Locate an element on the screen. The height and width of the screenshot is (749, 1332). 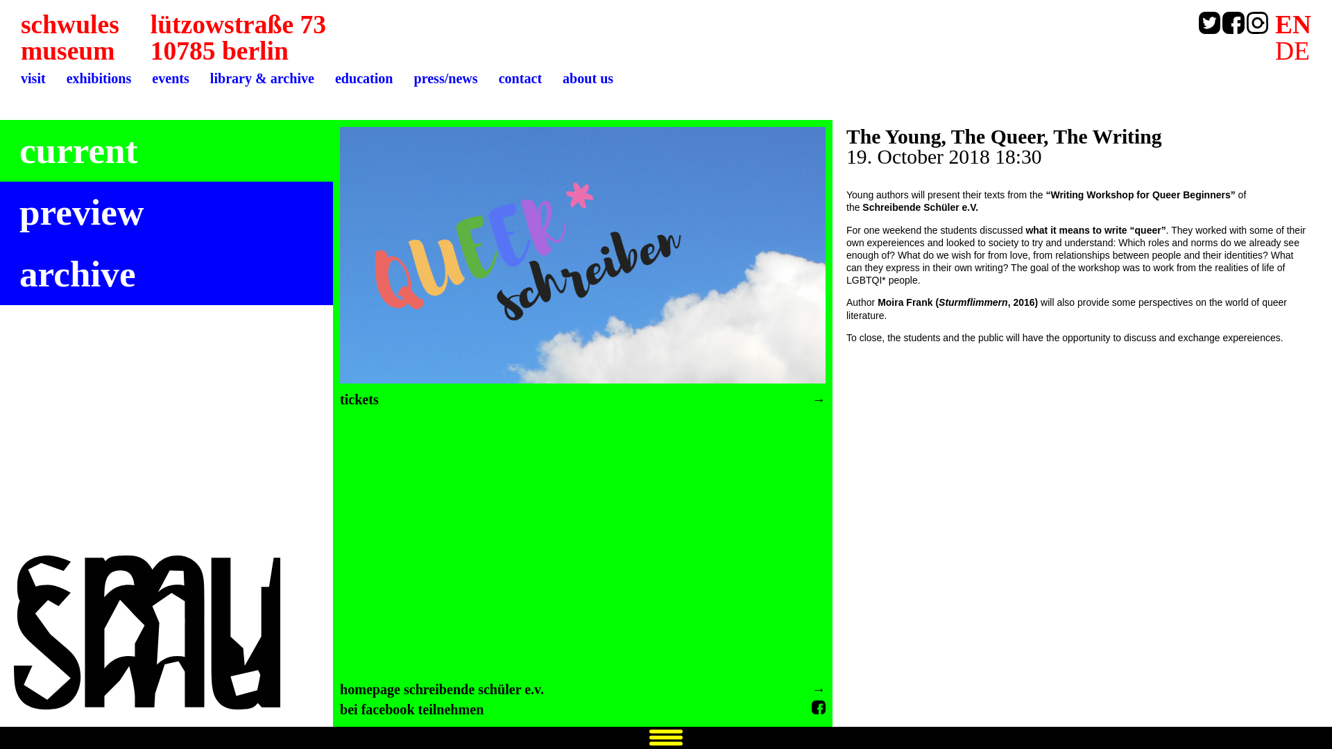
about us is located at coordinates (70, 37).